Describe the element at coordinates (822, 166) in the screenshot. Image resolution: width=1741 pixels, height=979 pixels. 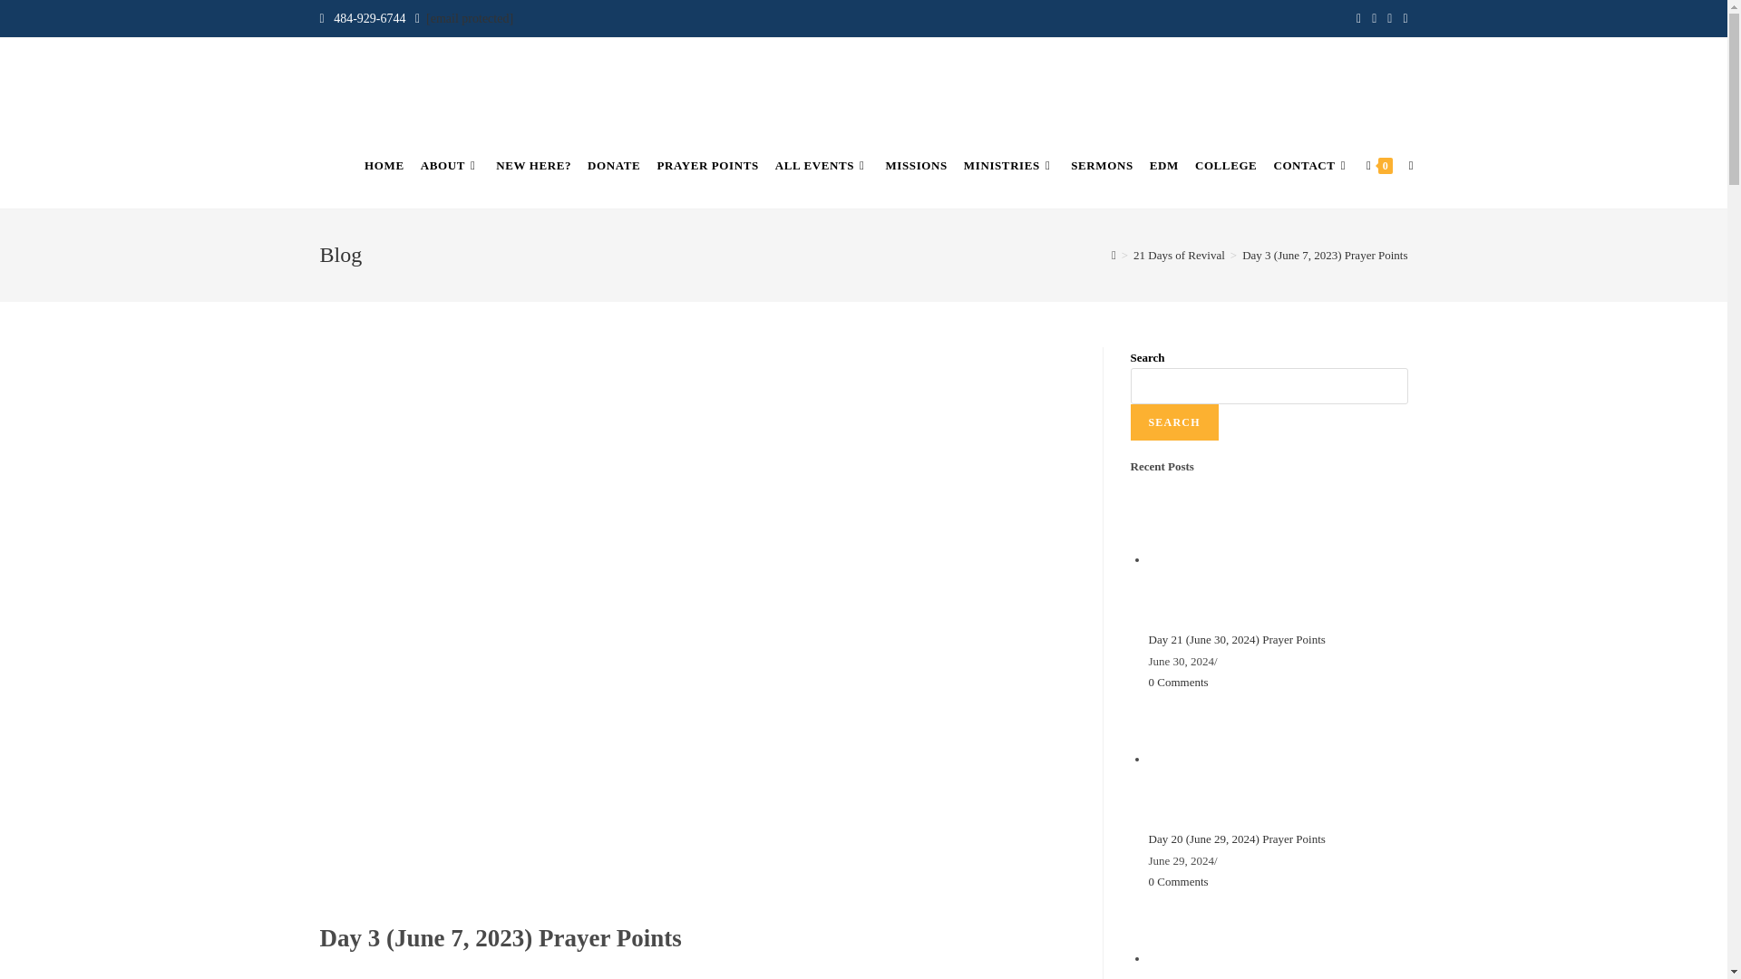
I see `ALL EVENTS` at that location.